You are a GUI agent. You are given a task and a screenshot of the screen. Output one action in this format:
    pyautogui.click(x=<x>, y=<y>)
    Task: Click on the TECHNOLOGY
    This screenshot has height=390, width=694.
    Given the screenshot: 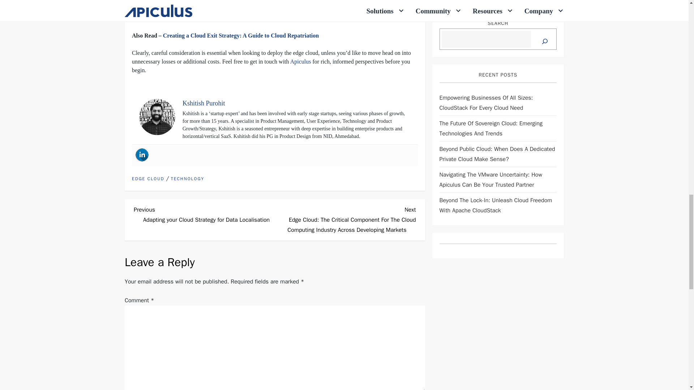 What is the action you would take?
    pyautogui.click(x=187, y=179)
    